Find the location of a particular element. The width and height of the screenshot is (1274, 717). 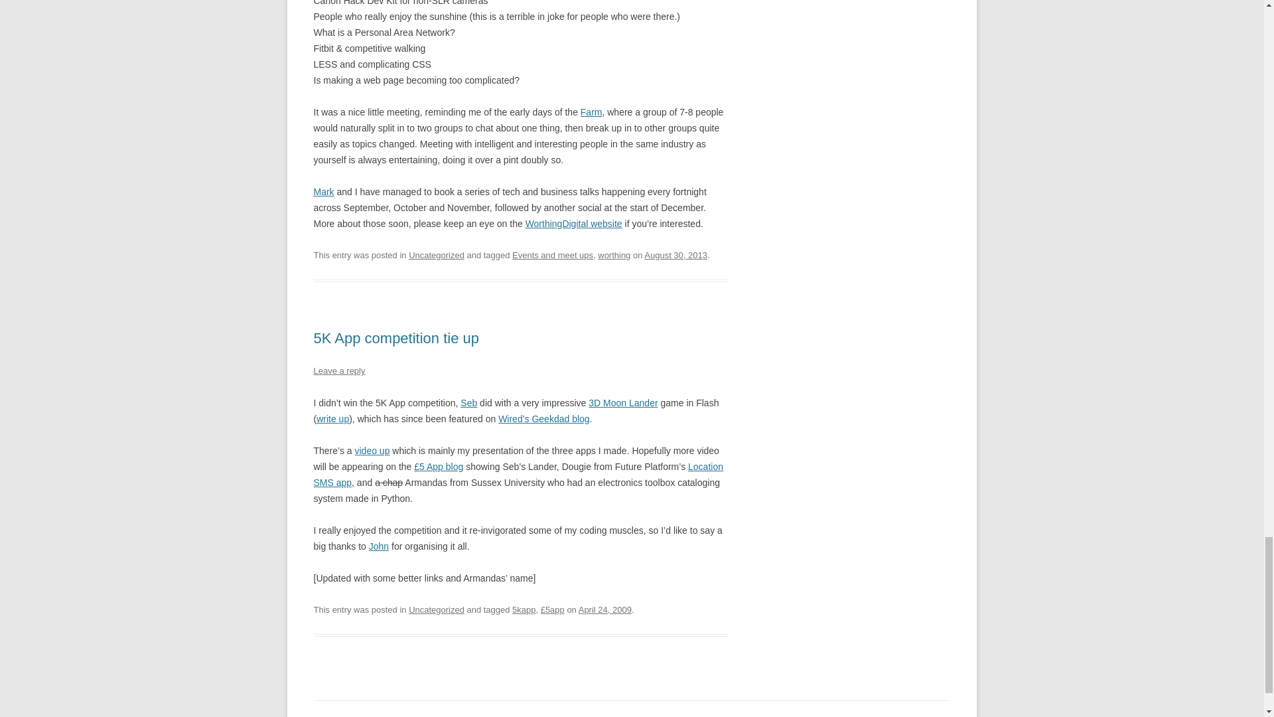

Farm is located at coordinates (592, 112).